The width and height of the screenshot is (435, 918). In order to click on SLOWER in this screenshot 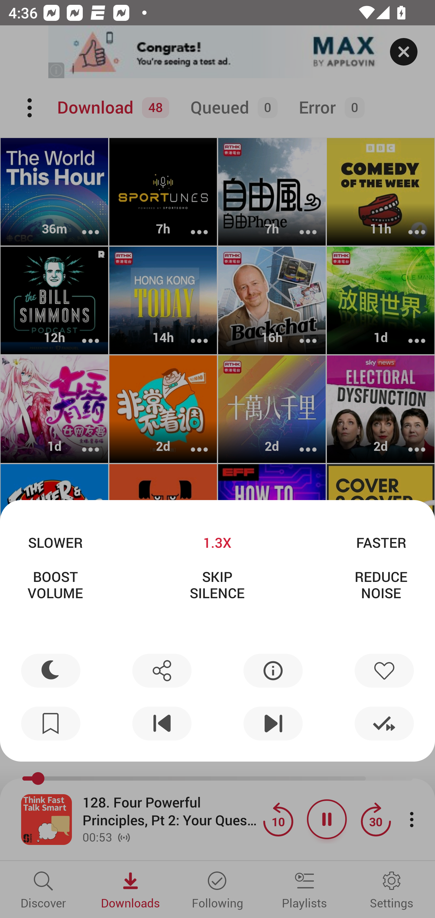, I will do `click(55, 542)`.